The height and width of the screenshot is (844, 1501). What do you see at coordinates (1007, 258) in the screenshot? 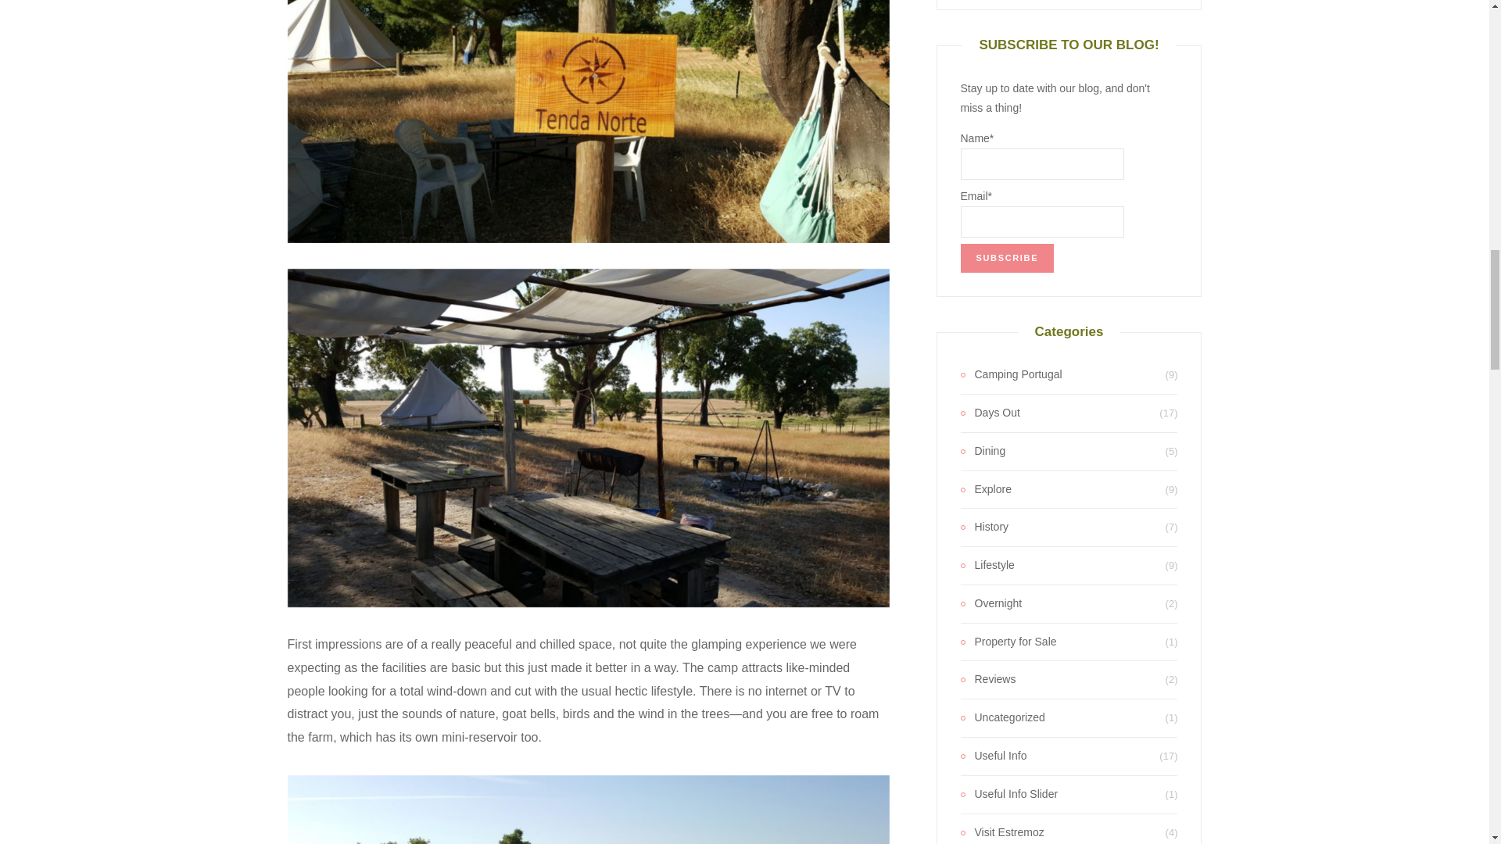
I see `Subscribe` at bounding box center [1007, 258].